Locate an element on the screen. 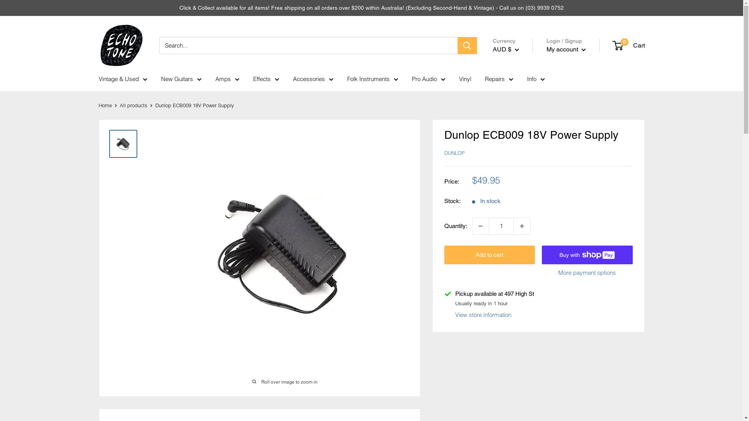  CNY is located at coordinates (517, 372).